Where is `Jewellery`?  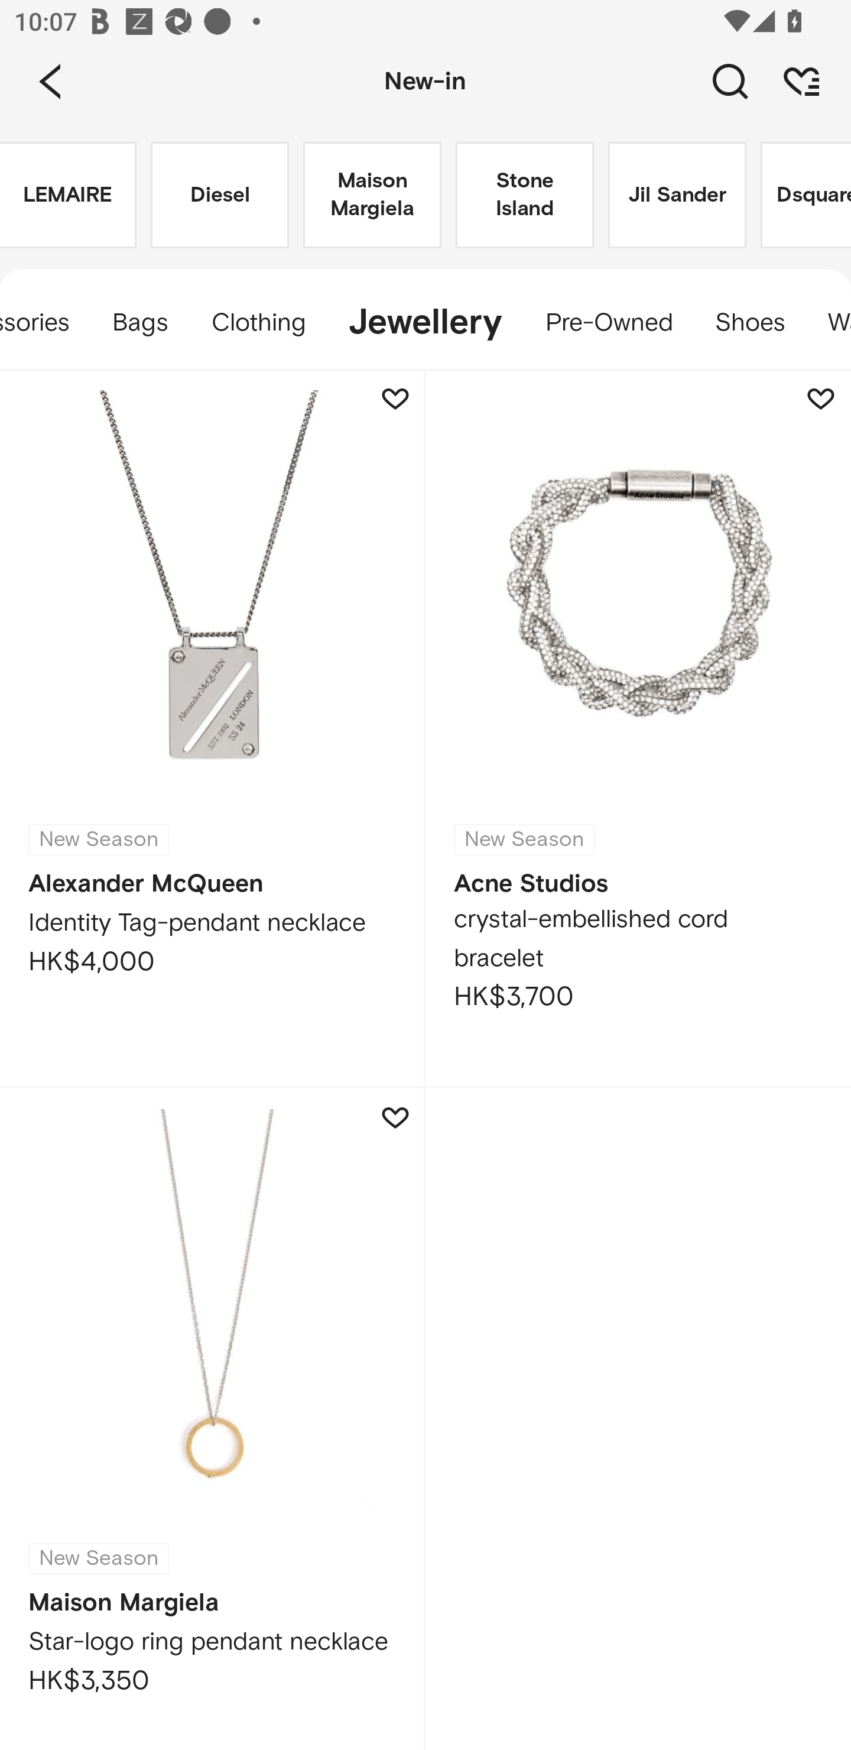 Jewellery is located at coordinates (424, 323).